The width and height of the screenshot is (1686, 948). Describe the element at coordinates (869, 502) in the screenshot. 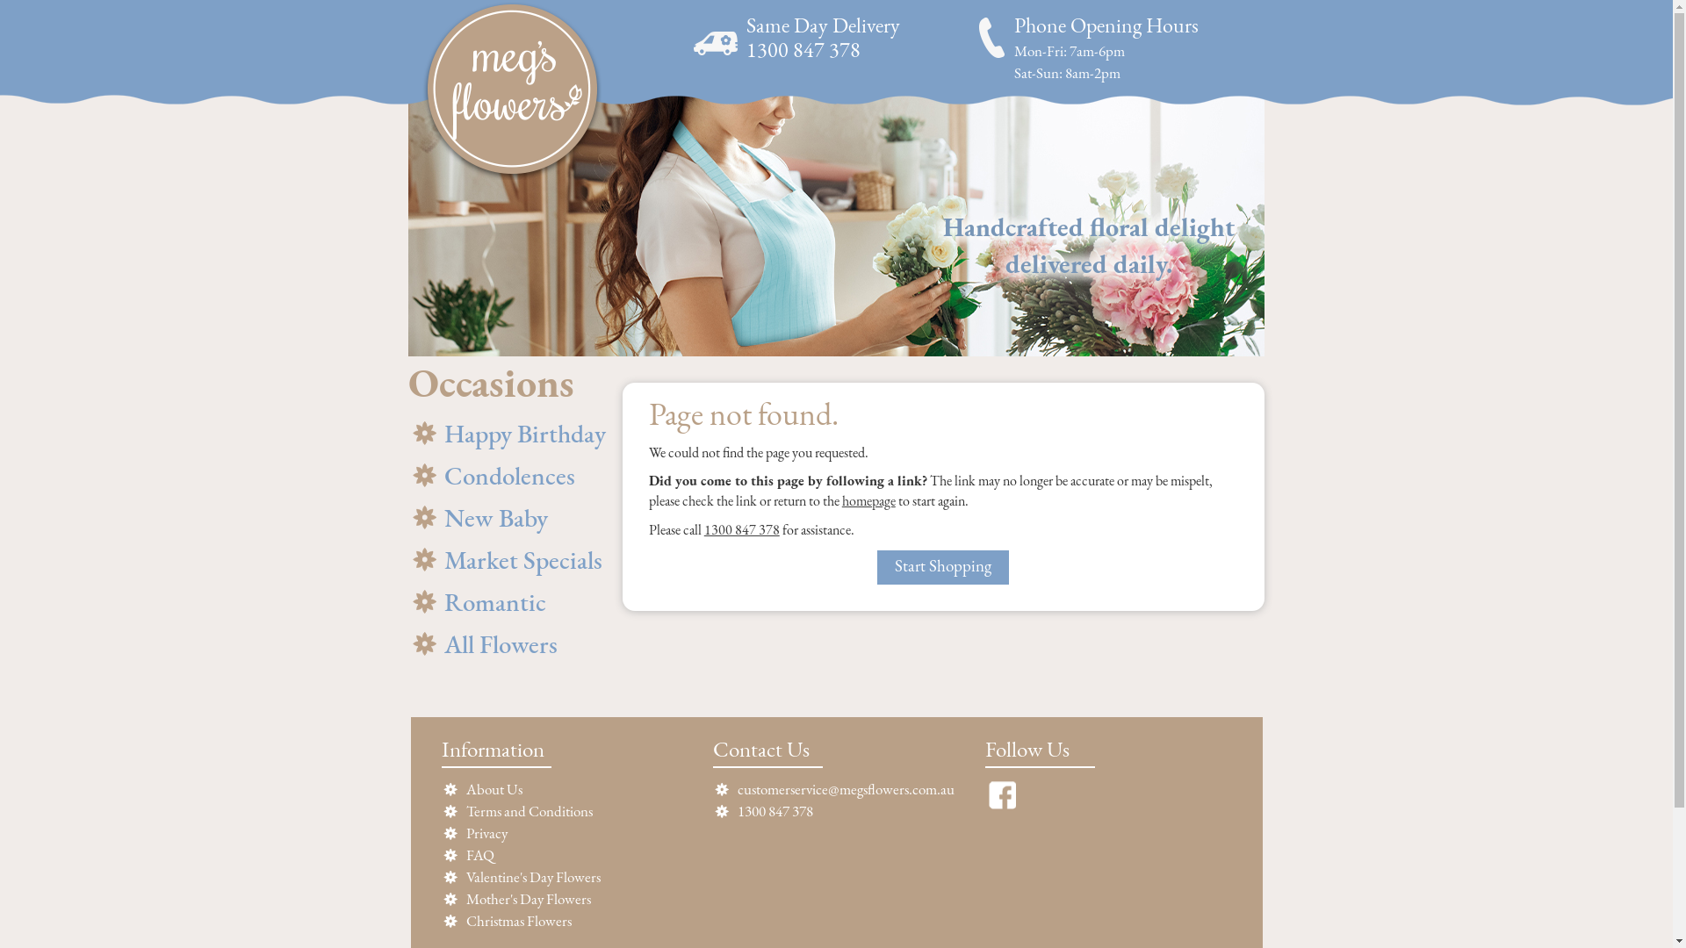

I see `homepage` at that location.